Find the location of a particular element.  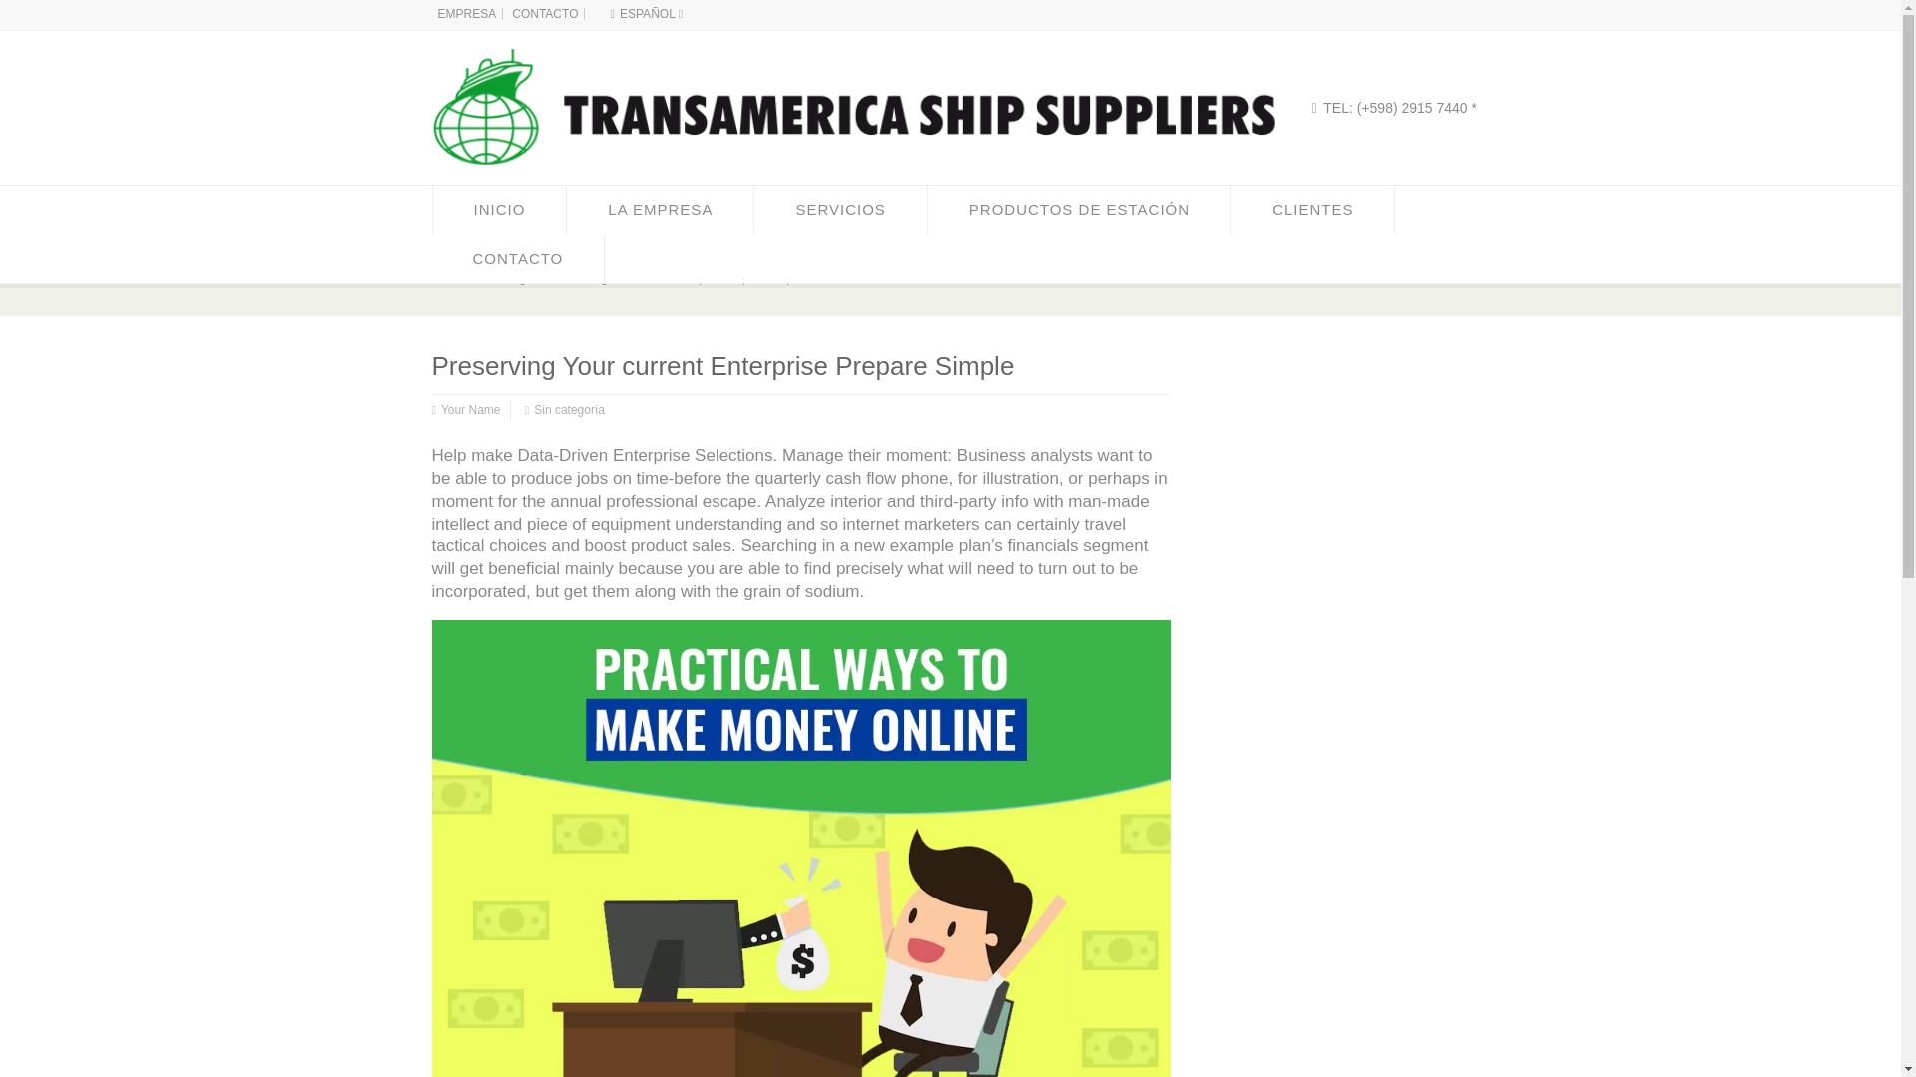

Your Name is located at coordinates (470, 410).